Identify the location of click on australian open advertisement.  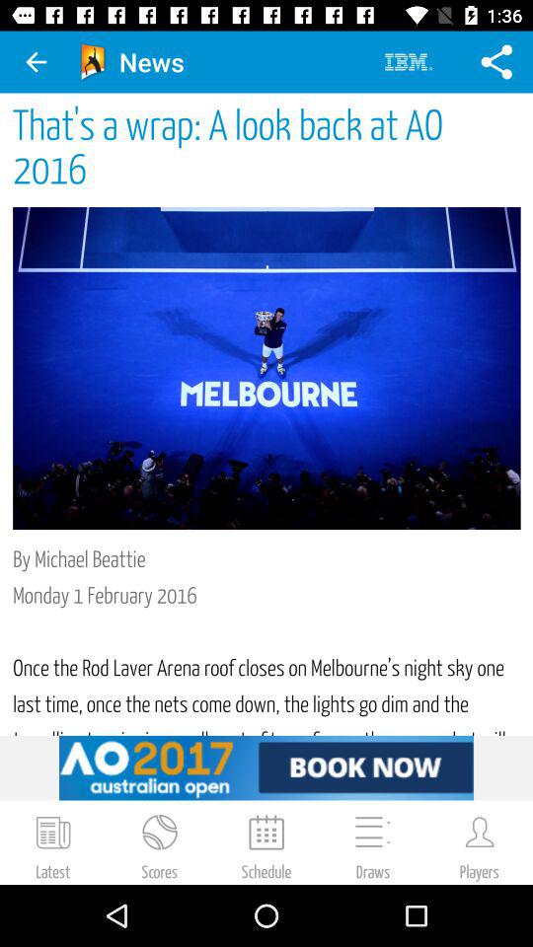
(266, 767).